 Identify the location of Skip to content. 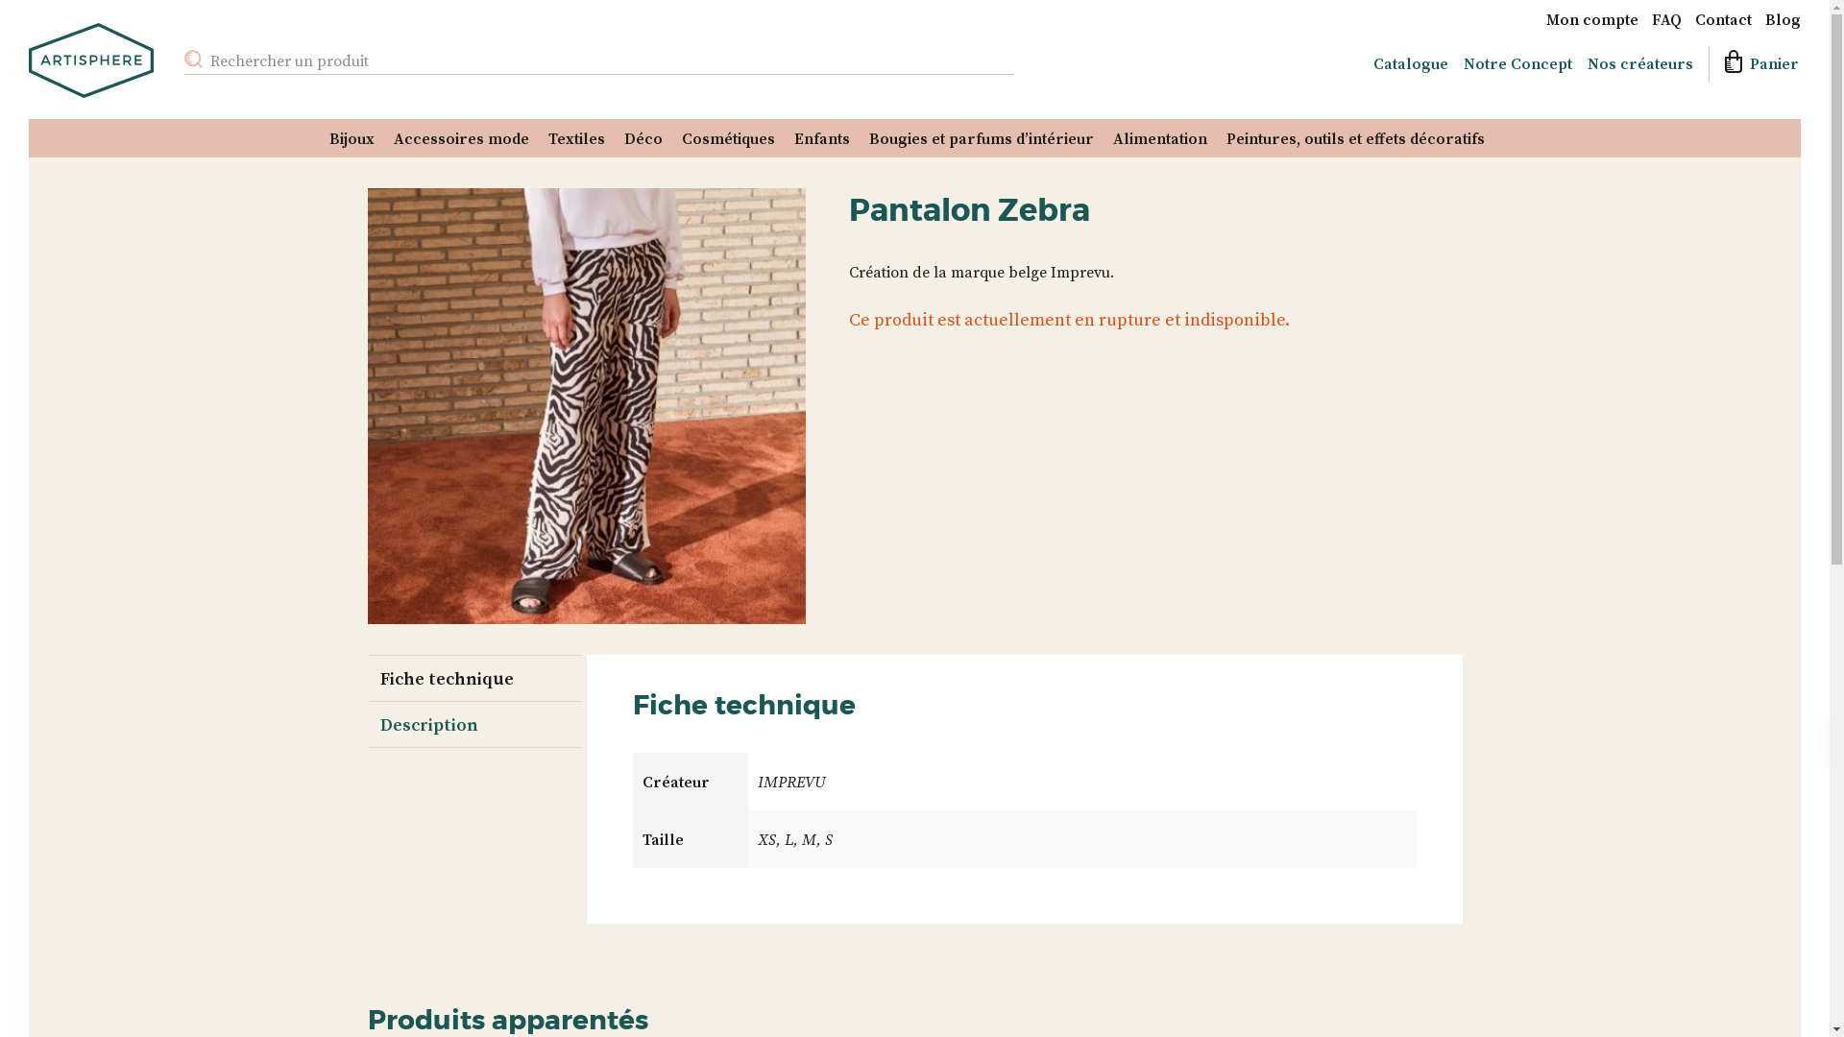
(29, 157).